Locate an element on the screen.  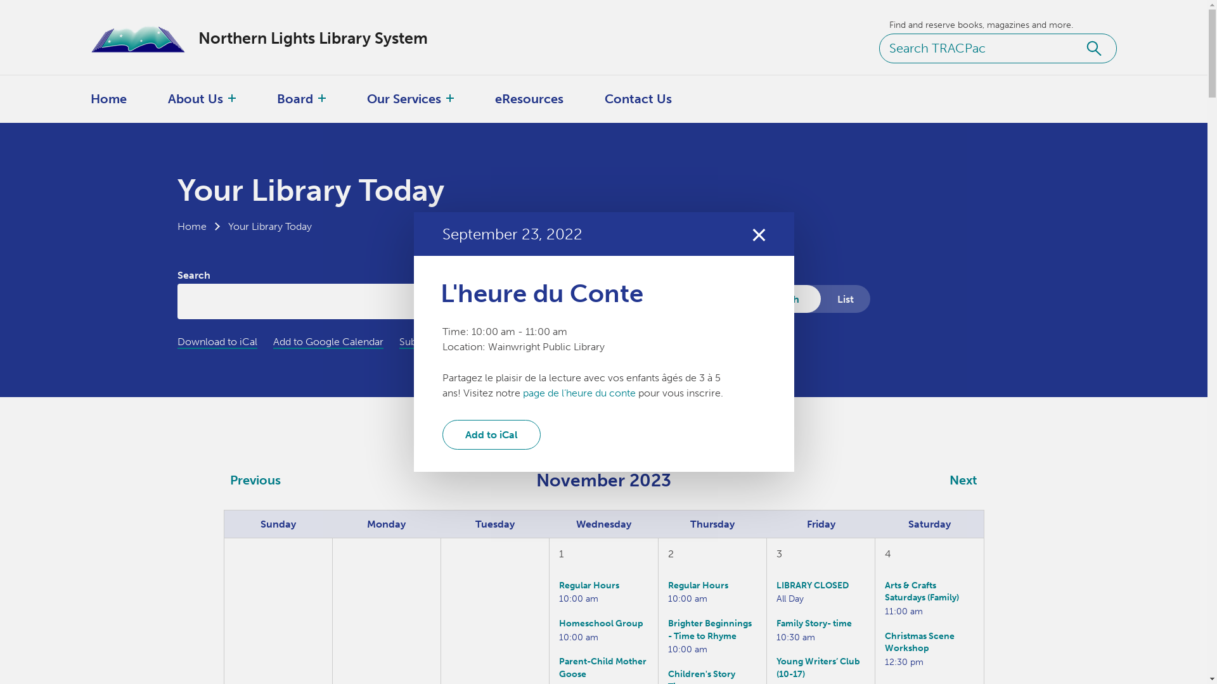
eResources is located at coordinates (529, 99).